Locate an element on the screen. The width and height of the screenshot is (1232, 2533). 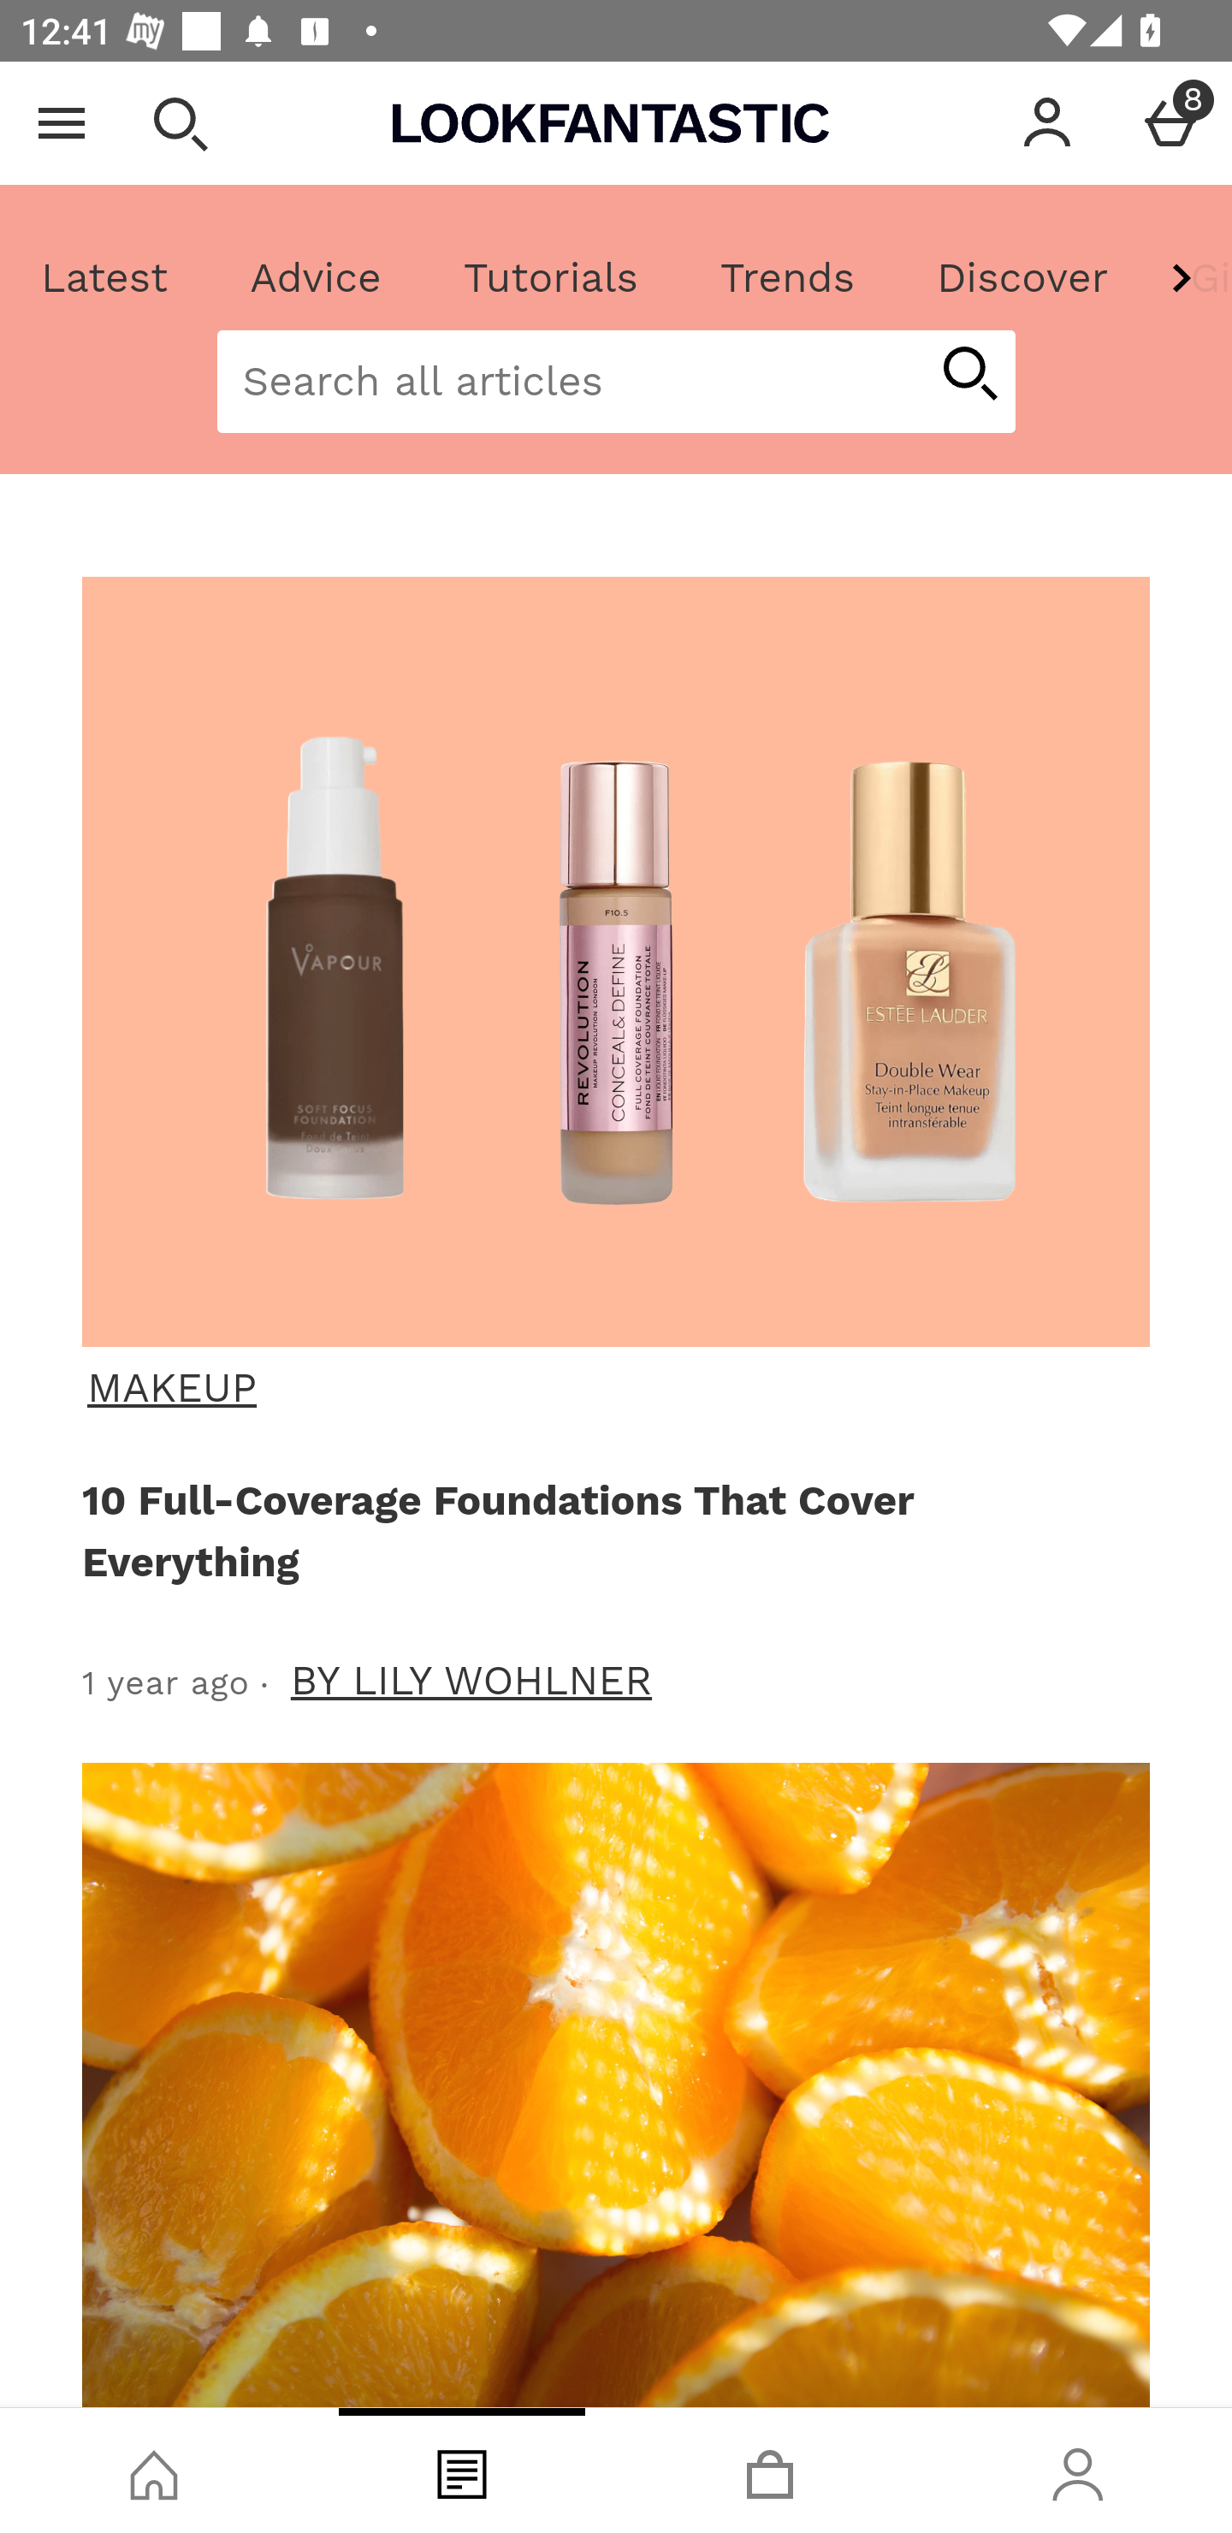
Gift Guide is located at coordinates (1189, 278).